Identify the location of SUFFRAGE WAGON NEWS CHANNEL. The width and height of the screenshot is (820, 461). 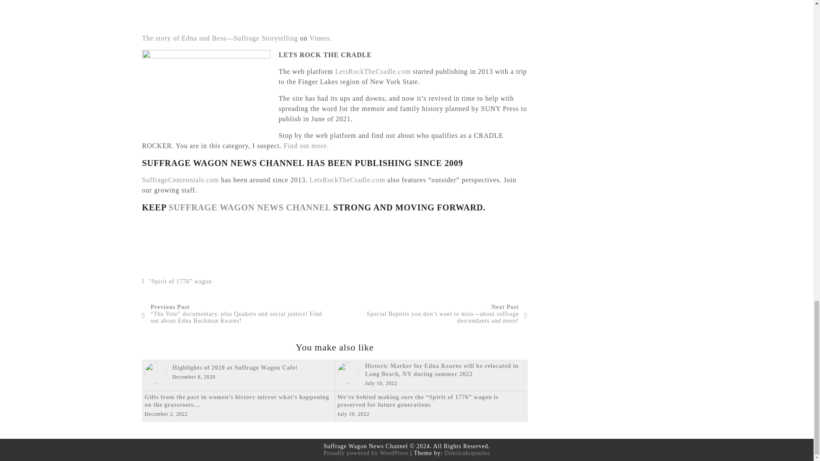
(250, 207).